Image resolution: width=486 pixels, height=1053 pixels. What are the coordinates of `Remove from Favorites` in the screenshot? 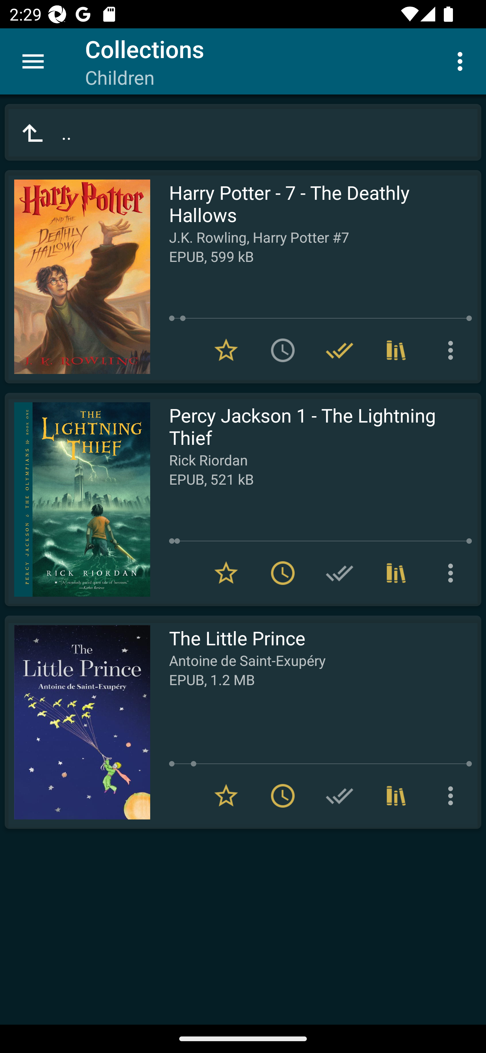 It's located at (226, 573).